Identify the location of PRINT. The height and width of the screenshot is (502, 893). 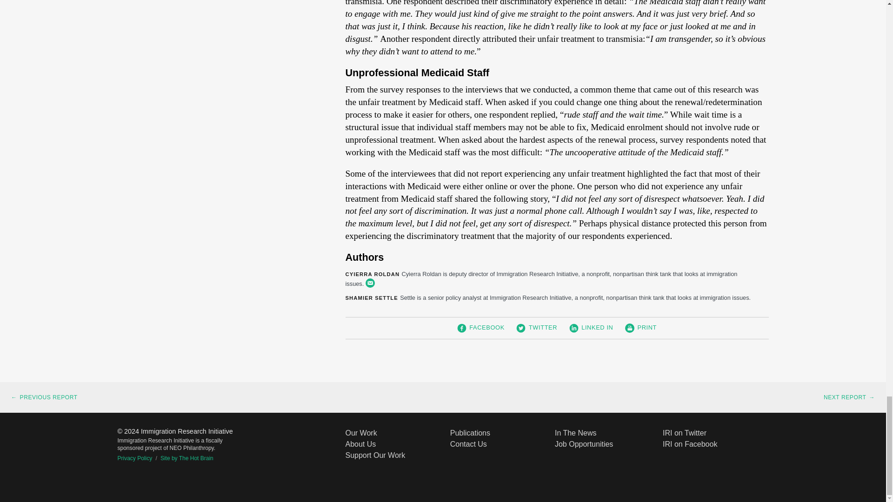
(641, 328).